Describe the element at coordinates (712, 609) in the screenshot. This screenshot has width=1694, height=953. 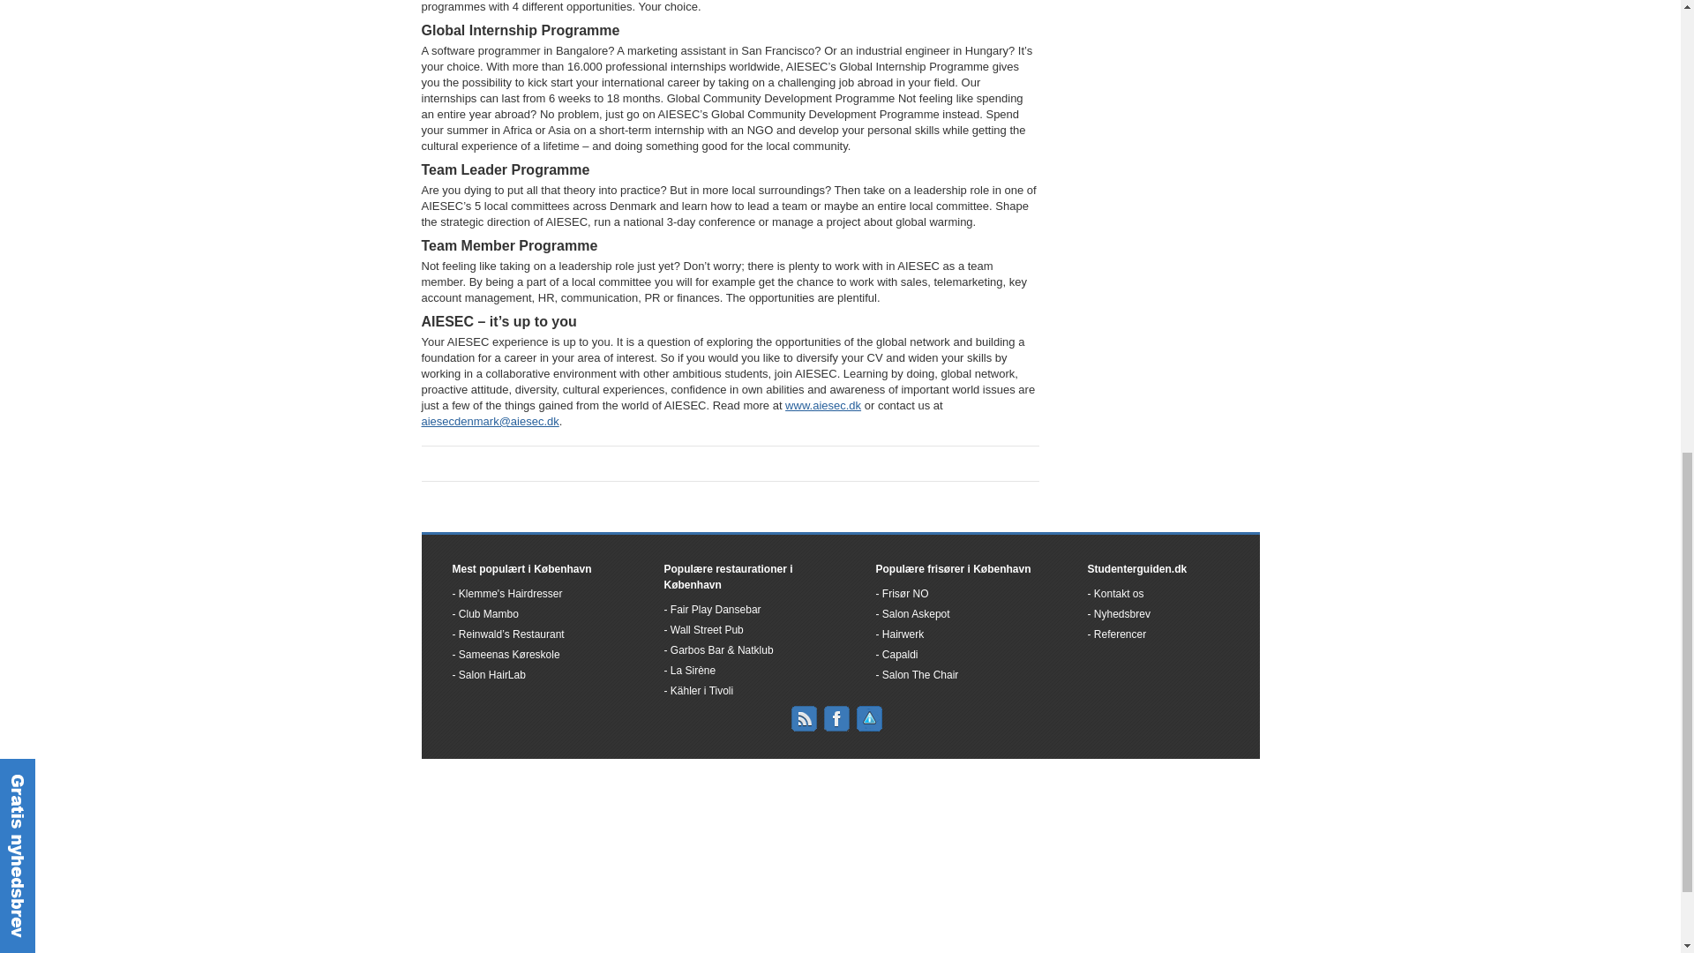
I see `label-learn-more-footerFair Play Dansebar label-her` at that location.